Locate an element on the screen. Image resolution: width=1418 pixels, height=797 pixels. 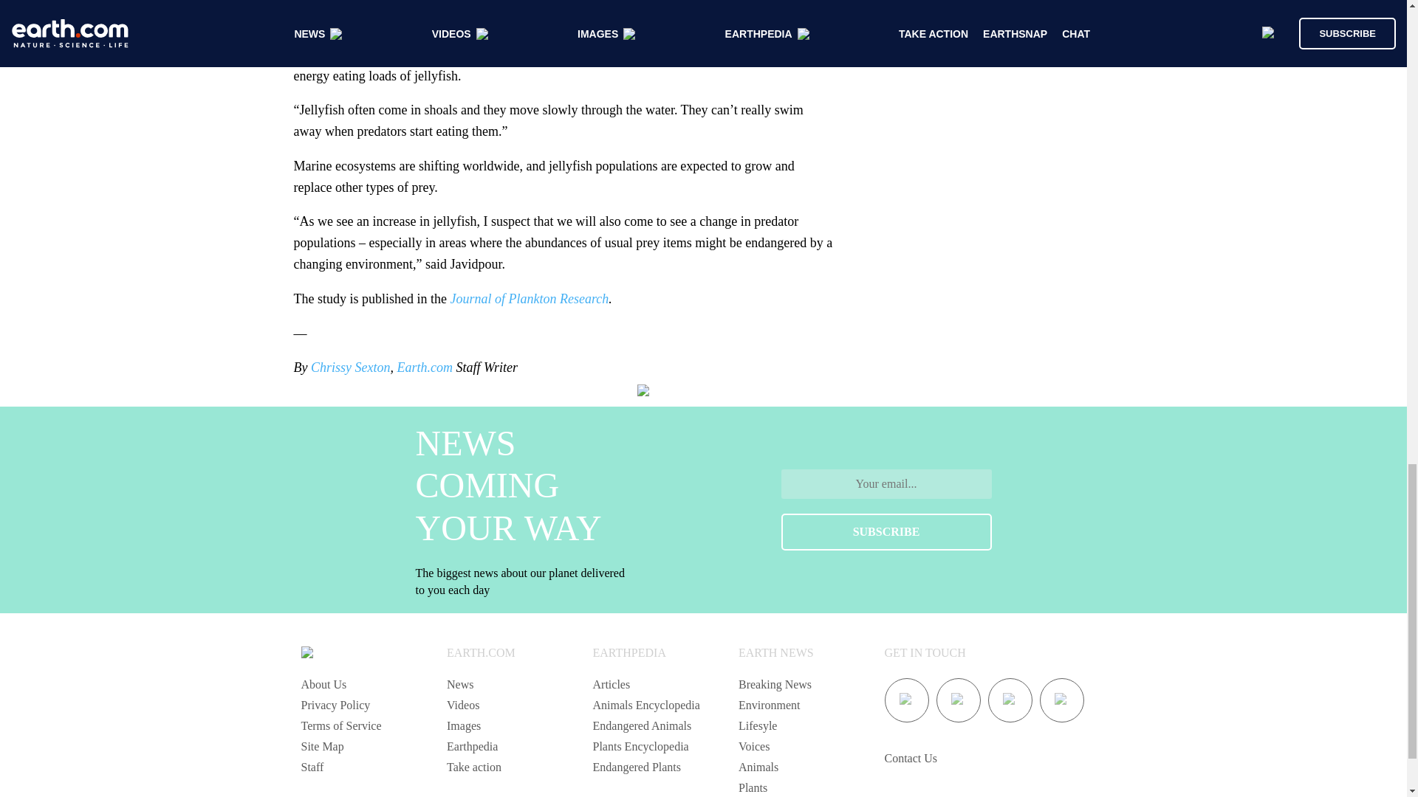
Chrissy Sexton is located at coordinates (350, 368).